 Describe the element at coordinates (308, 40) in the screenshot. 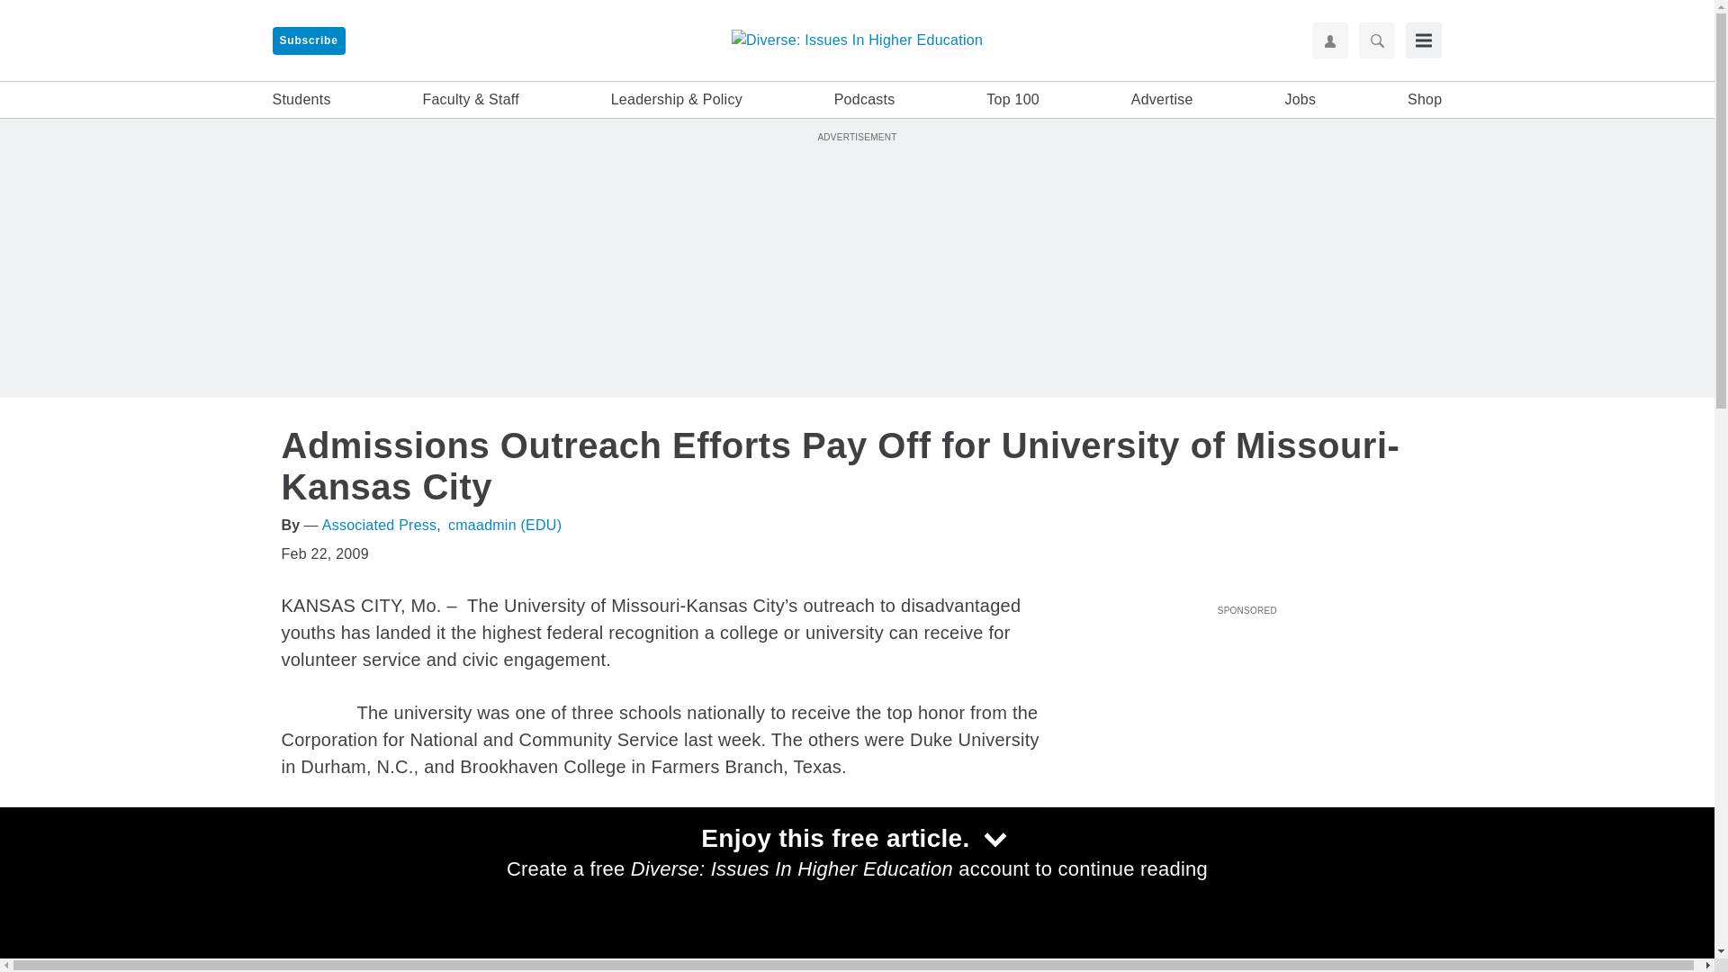

I see `Subscribe` at that location.